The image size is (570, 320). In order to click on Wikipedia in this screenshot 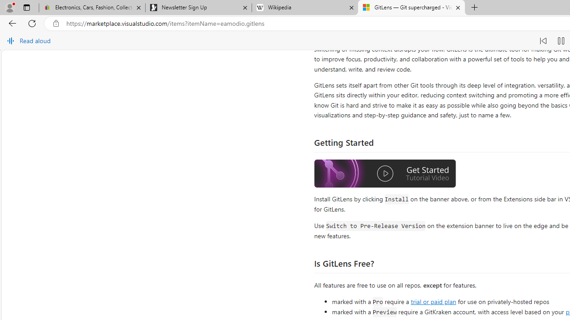, I will do `click(305, 8)`.